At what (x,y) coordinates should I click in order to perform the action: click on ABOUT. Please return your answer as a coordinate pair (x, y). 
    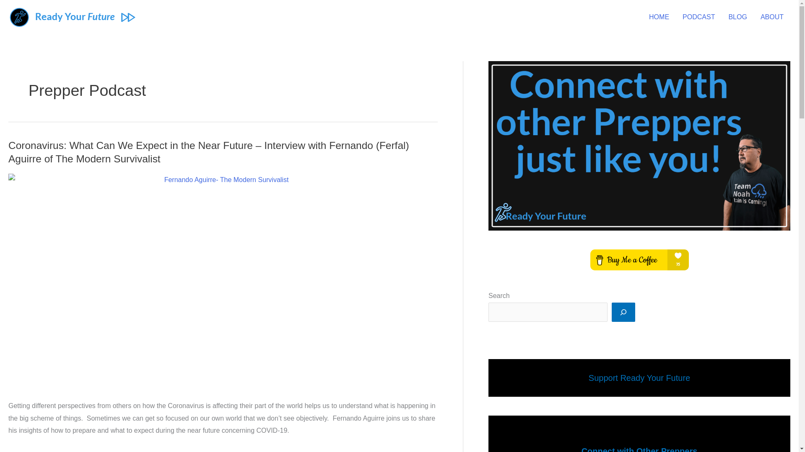
    Looking at the image, I should click on (772, 17).